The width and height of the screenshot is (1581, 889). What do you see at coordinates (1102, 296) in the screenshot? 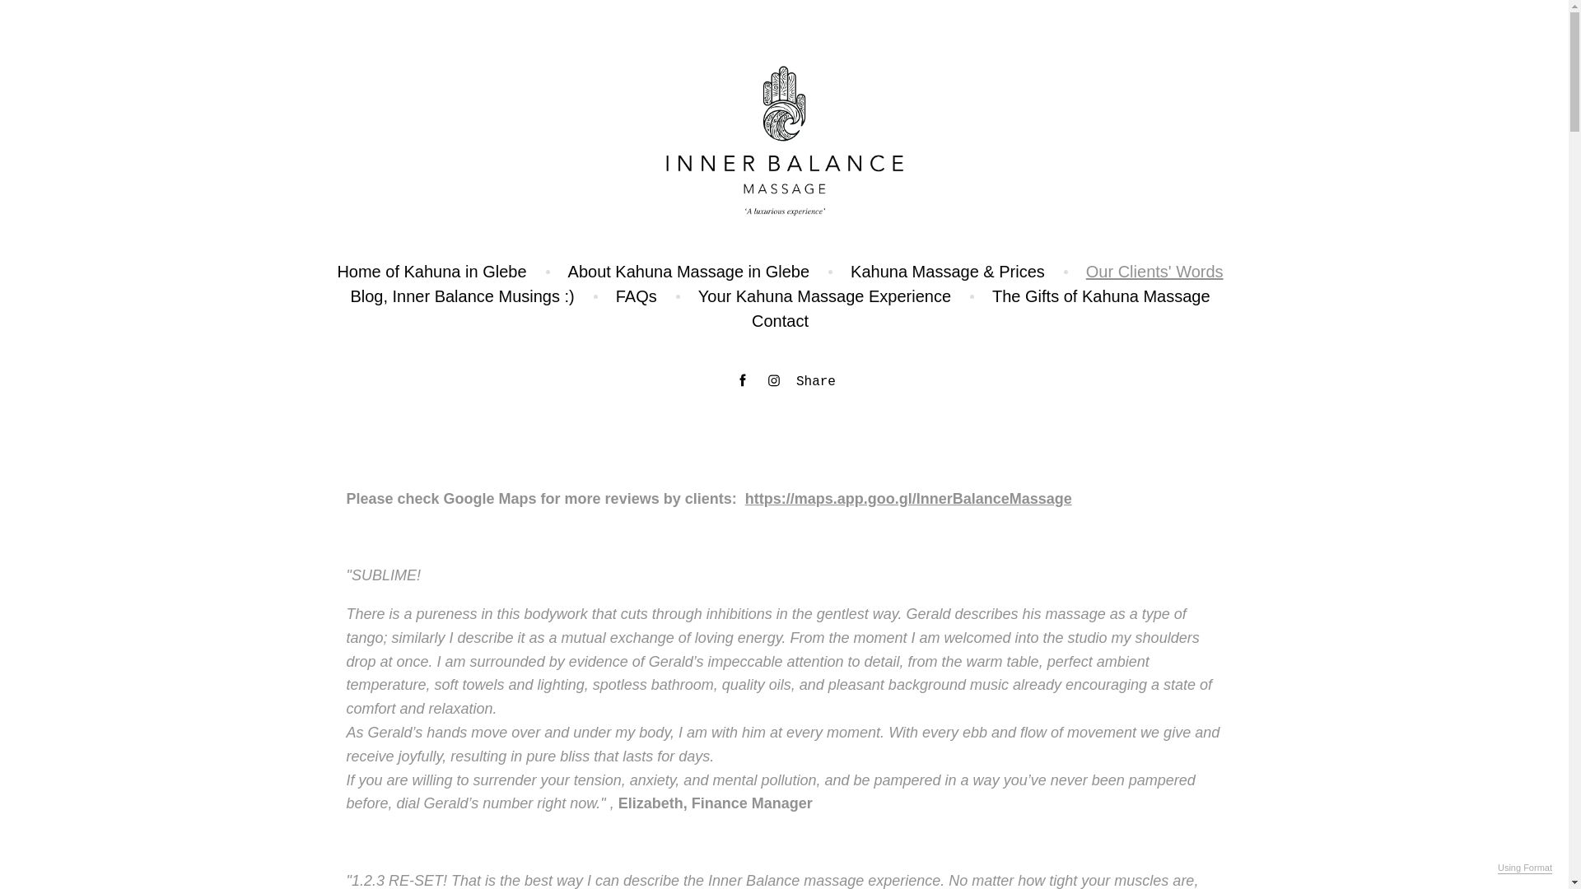
I see `The Gifts of Kahuna Massage` at bounding box center [1102, 296].